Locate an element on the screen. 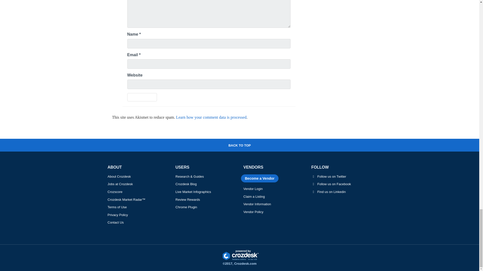 The width and height of the screenshot is (483, 271). Post Comment is located at coordinates (142, 97).